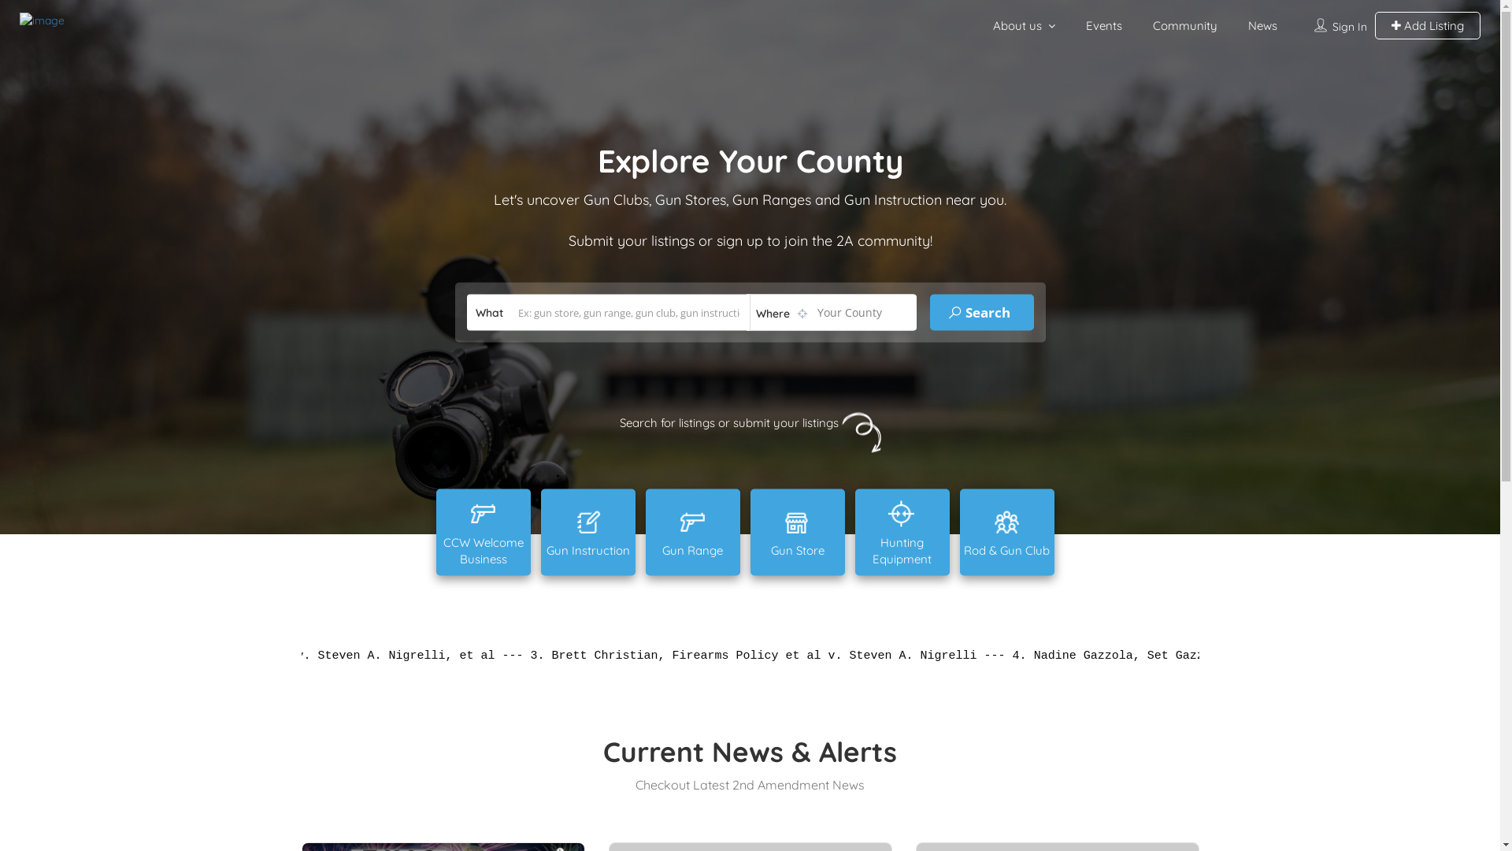 This screenshot has height=851, width=1512. Describe the element at coordinates (830, 312) in the screenshot. I see `Your County` at that location.